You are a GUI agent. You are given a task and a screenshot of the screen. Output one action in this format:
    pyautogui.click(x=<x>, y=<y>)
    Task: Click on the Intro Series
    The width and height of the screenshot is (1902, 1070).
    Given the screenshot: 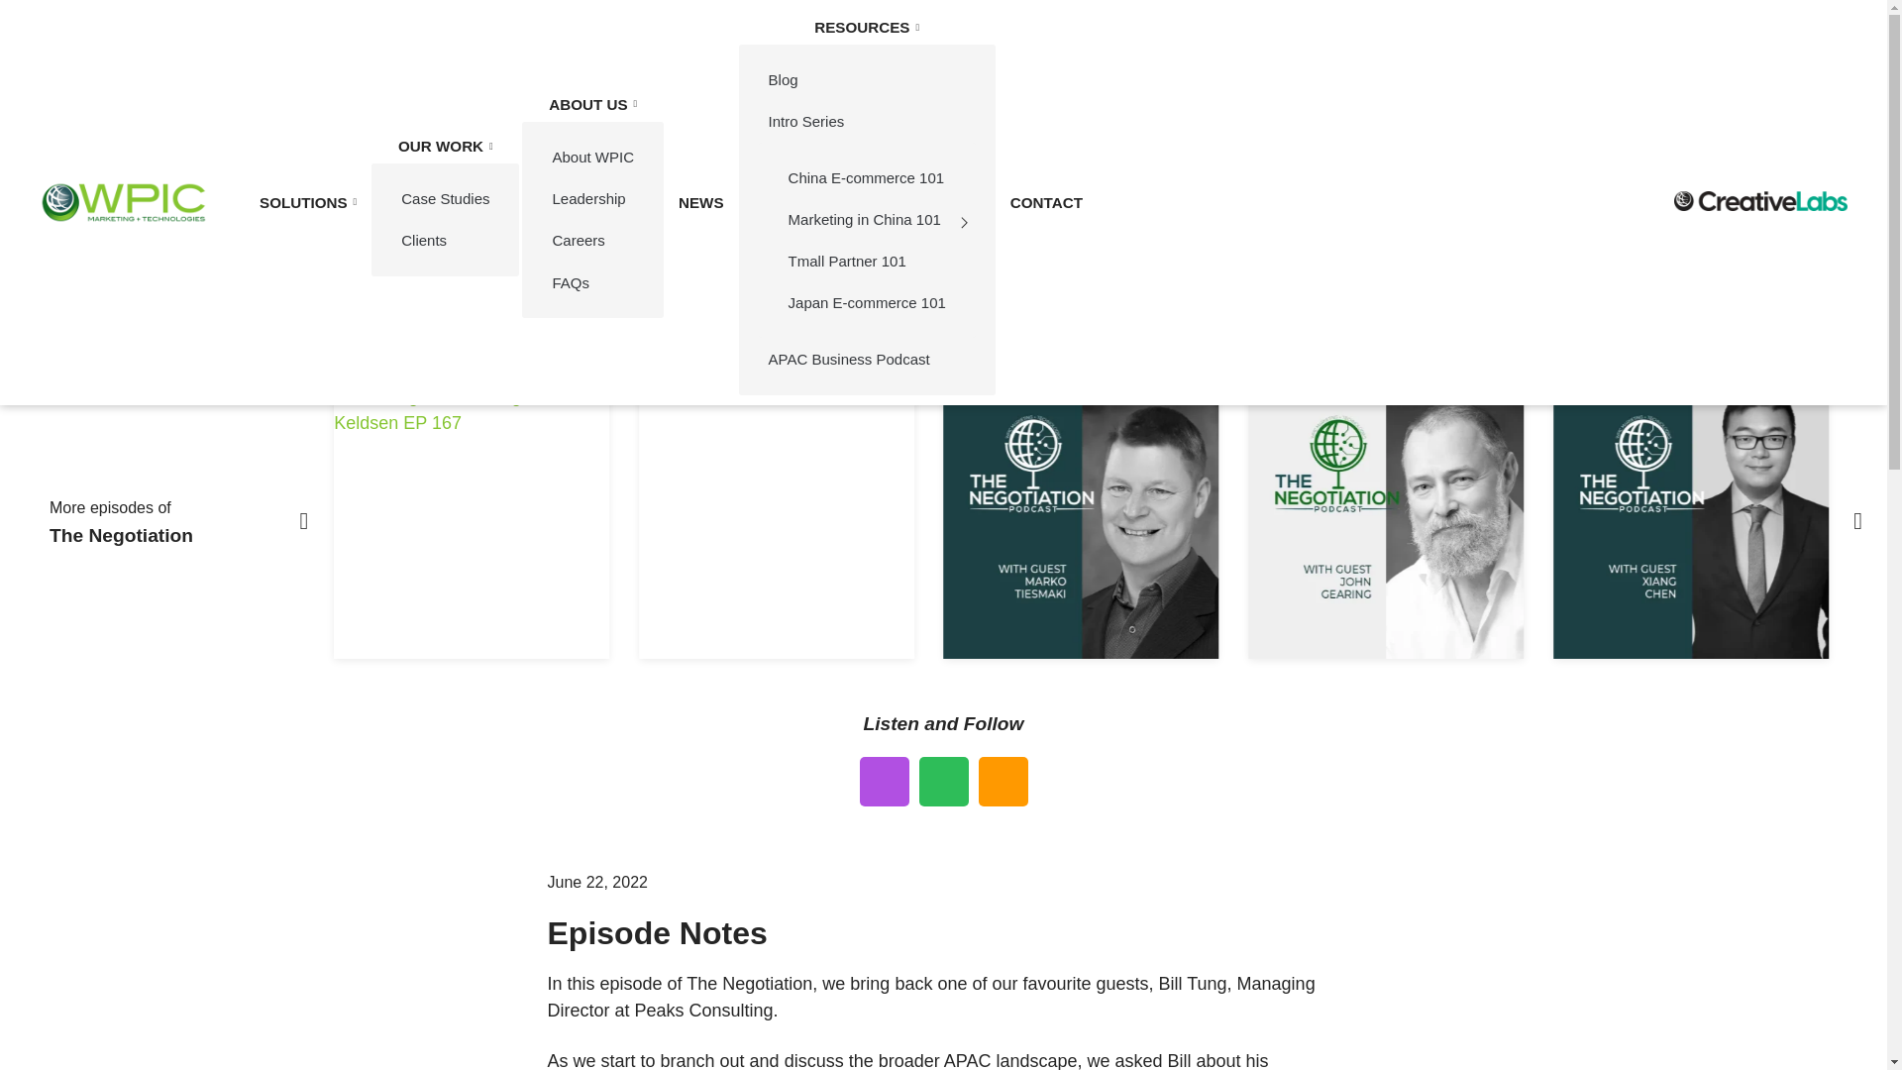 What is the action you would take?
    pyautogui.click(x=867, y=121)
    